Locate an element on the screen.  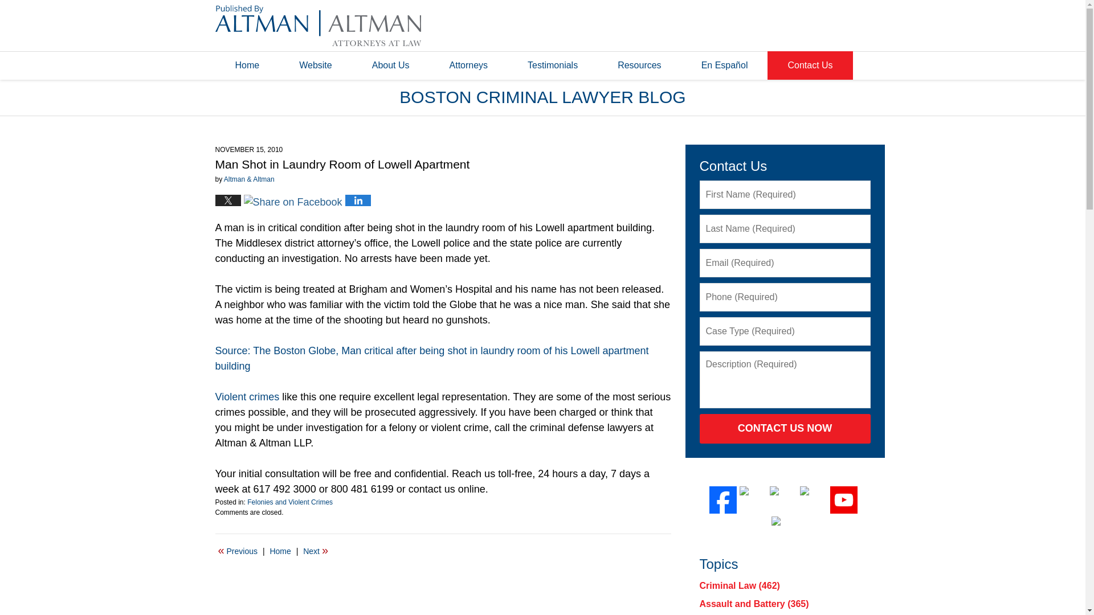
Home is located at coordinates (280, 551).